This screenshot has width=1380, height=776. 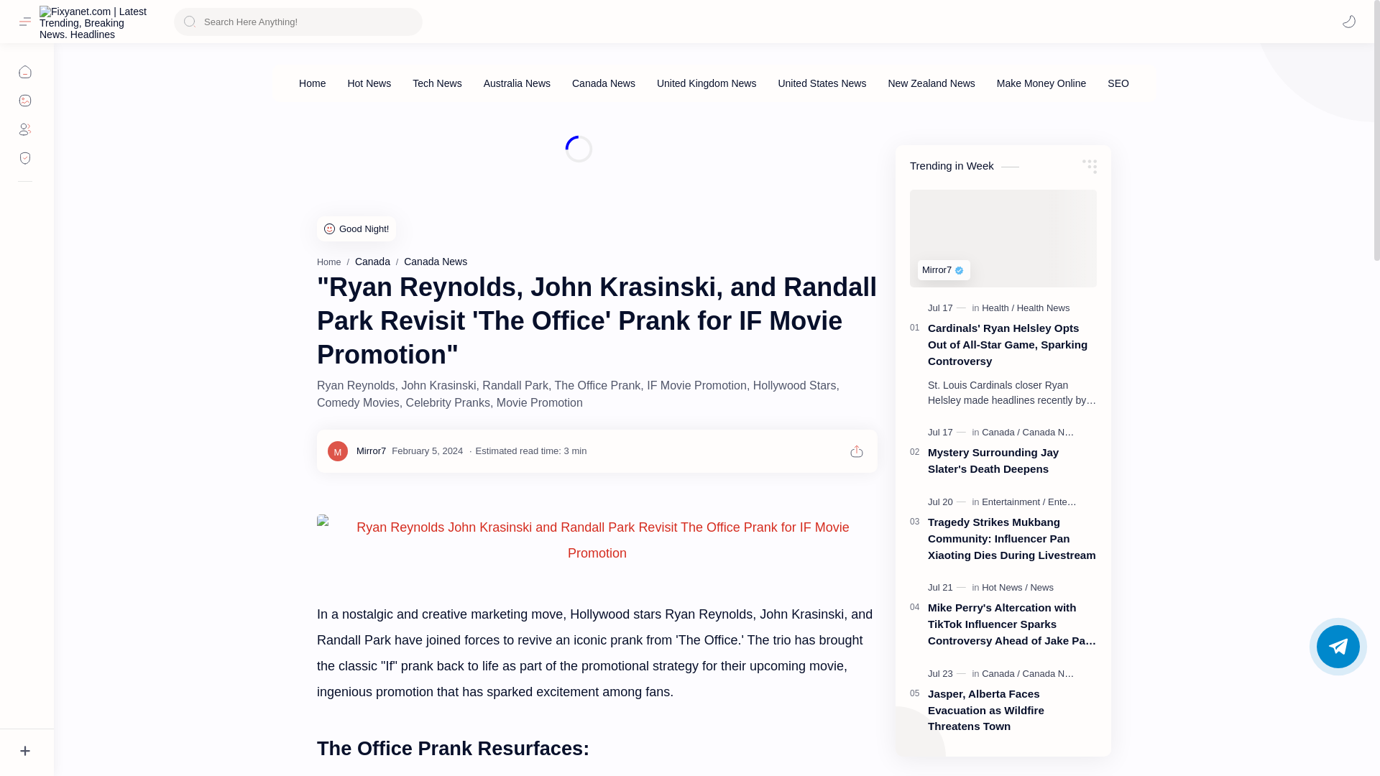 I want to click on Published: July 21, 2024, so click(x=949, y=588).